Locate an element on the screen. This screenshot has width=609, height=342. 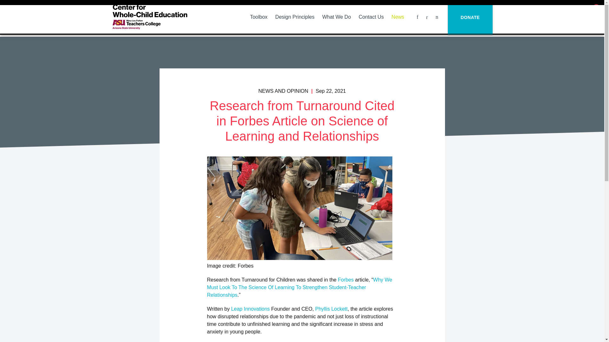
Turnaround For Children is located at coordinates (149, 16).